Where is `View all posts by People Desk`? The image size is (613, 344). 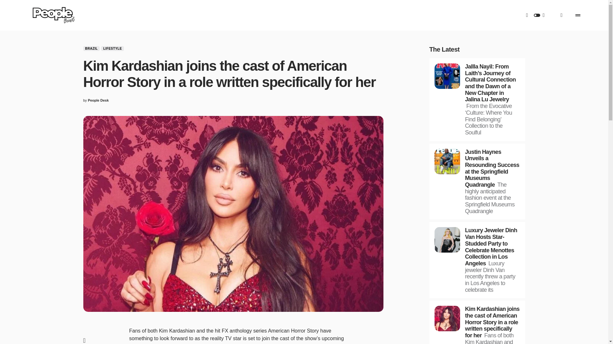
View all posts by People Desk is located at coordinates (98, 100).